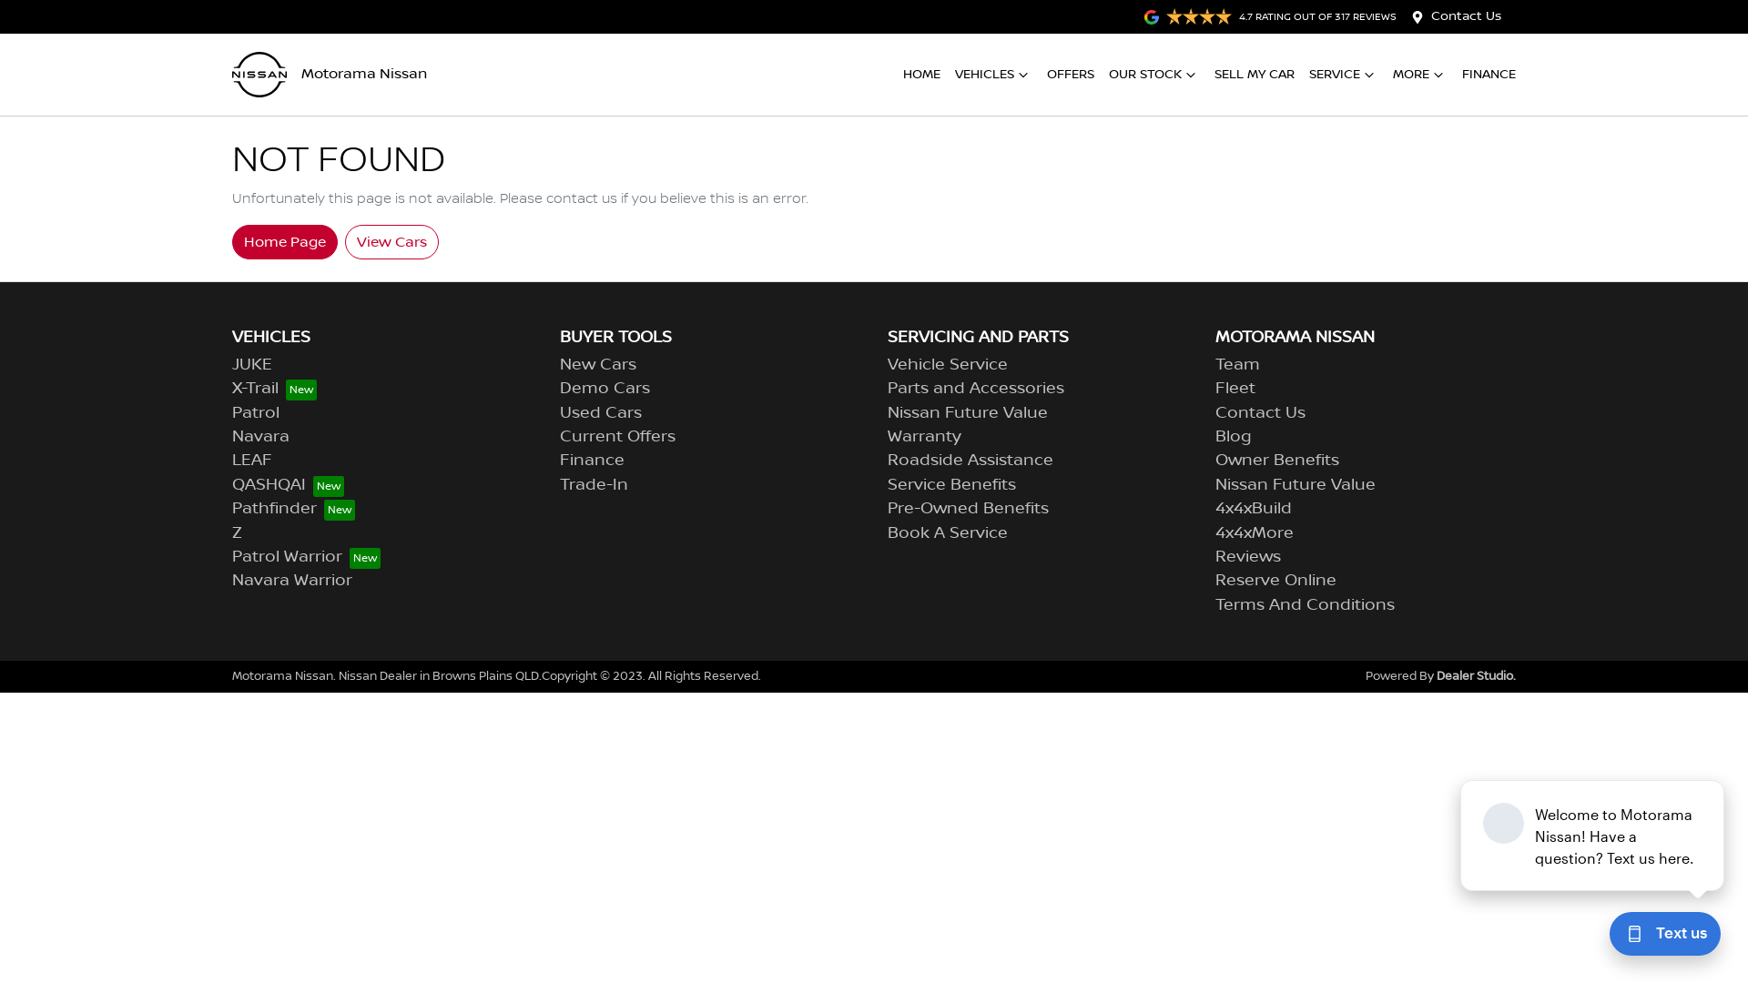 The width and height of the screenshot is (1748, 983). Describe the element at coordinates (968, 413) in the screenshot. I see `Nissan Future Value` at that location.